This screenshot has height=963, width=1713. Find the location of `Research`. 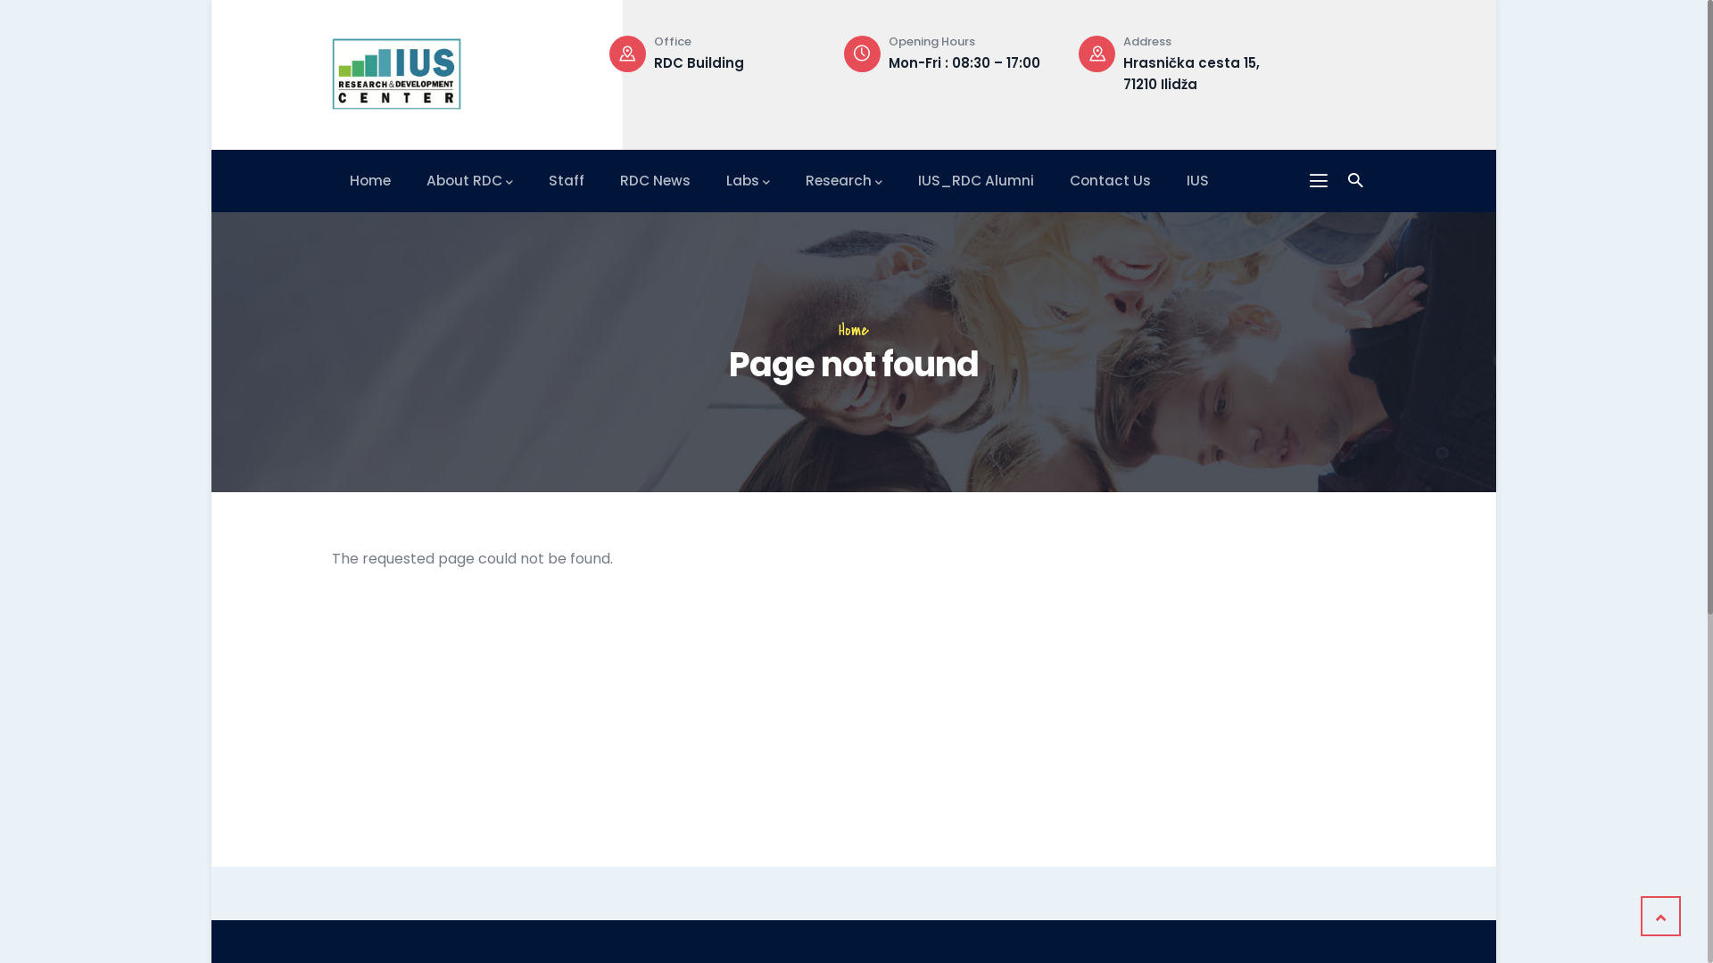

Research is located at coordinates (844, 180).